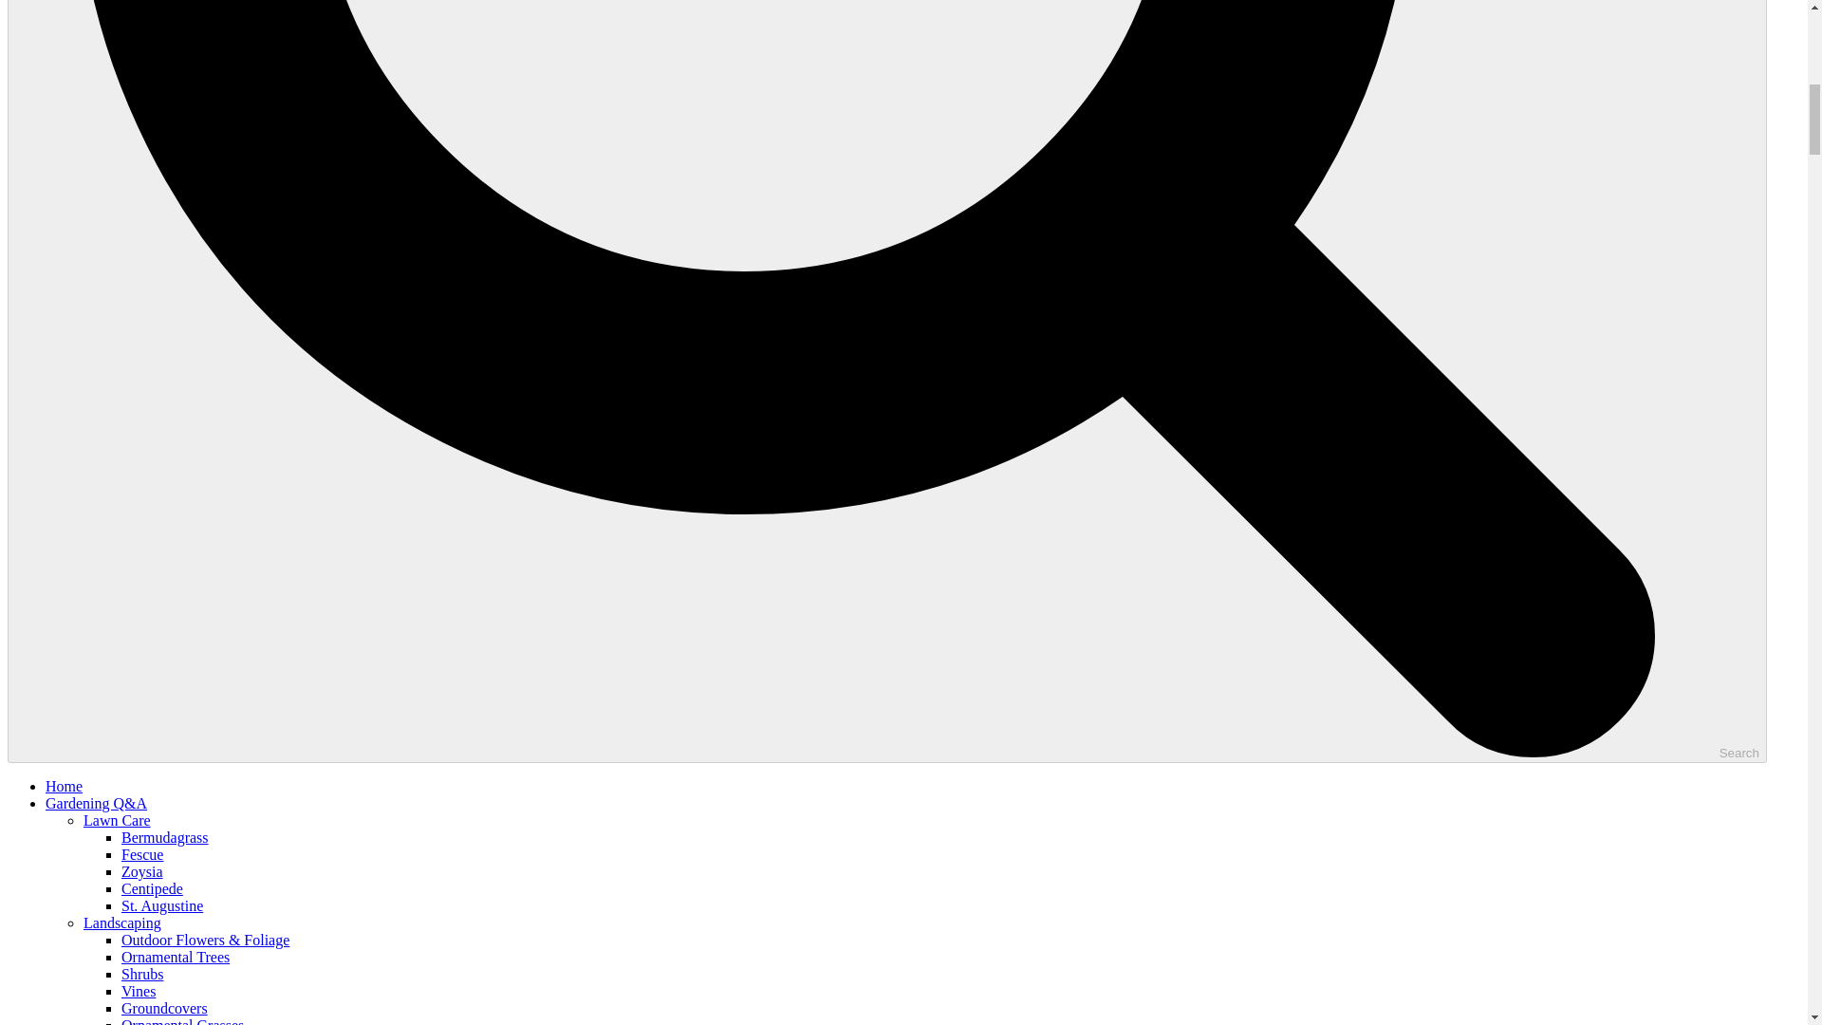 The width and height of the screenshot is (1822, 1025). What do you see at coordinates (182, 1021) in the screenshot?
I see `Ornamental Grasses` at bounding box center [182, 1021].